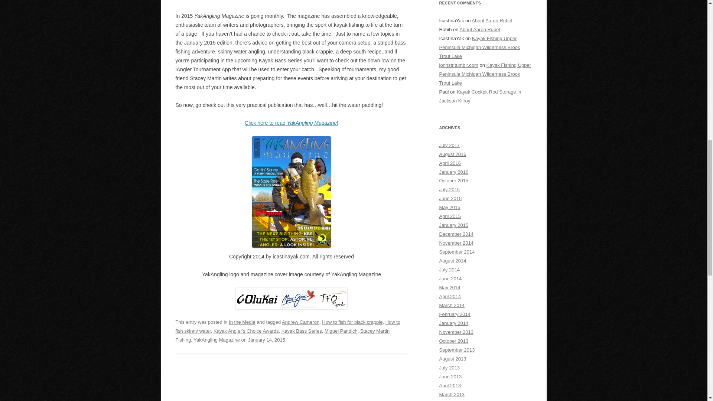 The height and width of the screenshot is (401, 713). What do you see at coordinates (300, 322) in the screenshot?
I see `Andrew Cameron` at bounding box center [300, 322].